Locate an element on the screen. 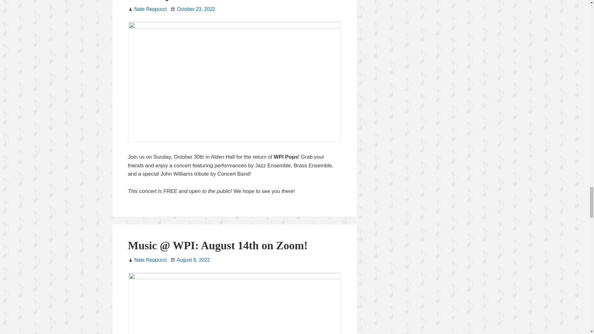 The height and width of the screenshot is (334, 594). October 23, 2022 is located at coordinates (196, 9).